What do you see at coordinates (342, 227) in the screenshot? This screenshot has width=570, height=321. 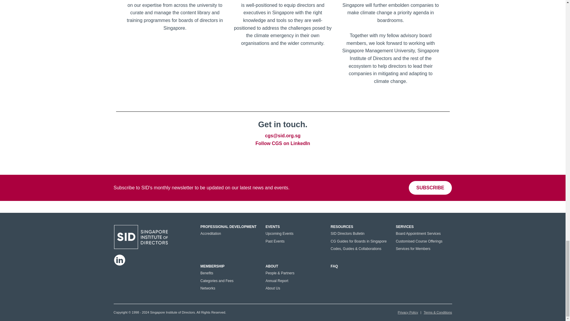 I see `RESOURCES` at bounding box center [342, 227].